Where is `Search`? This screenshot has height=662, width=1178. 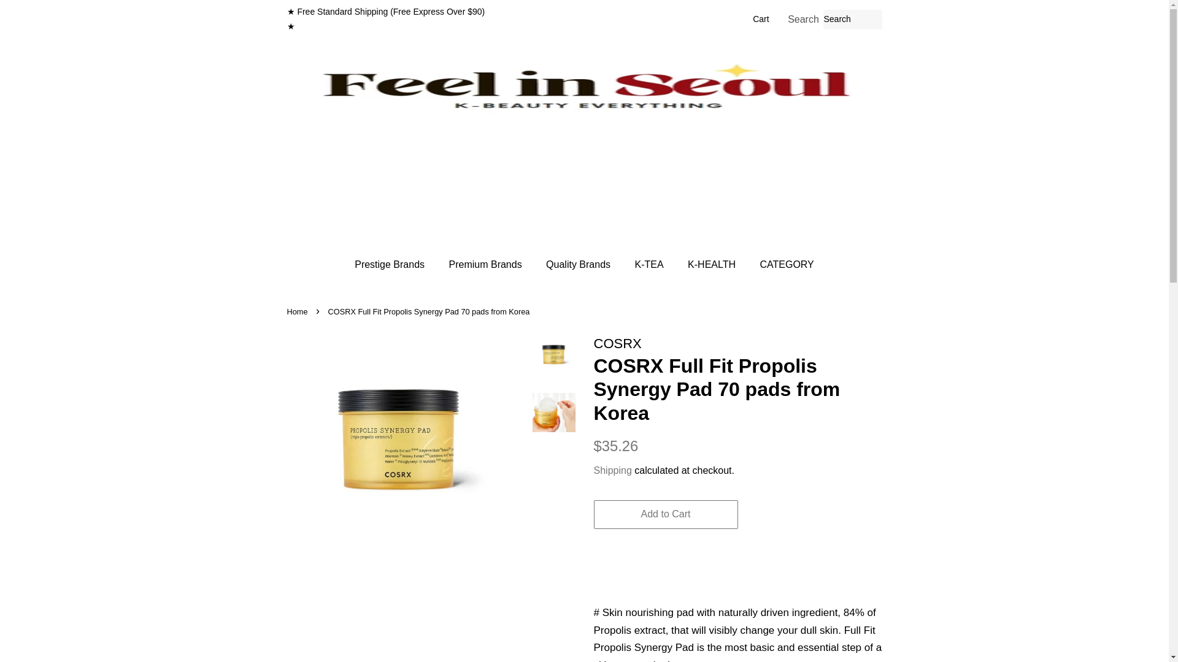
Search is located at coordinates (804, 20).